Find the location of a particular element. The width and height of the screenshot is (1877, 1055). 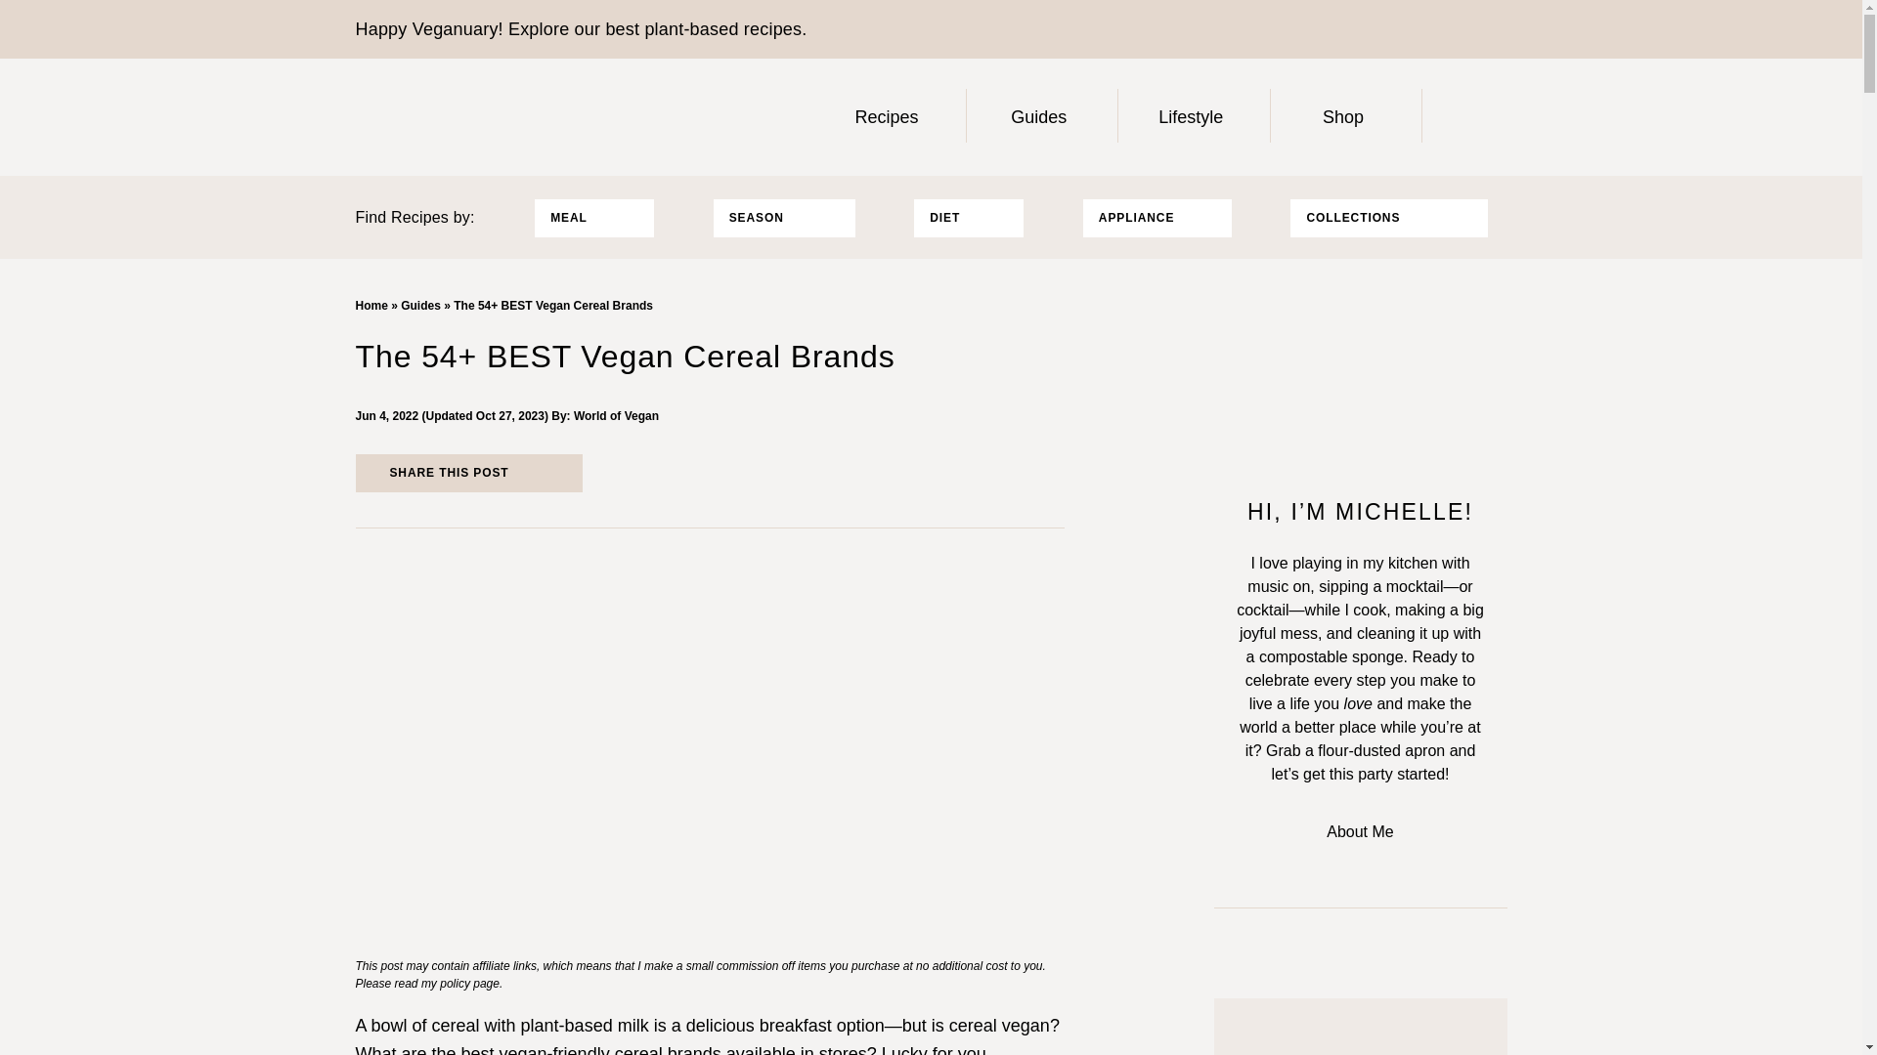

World of Vegan is located at coordinates (616, 416).